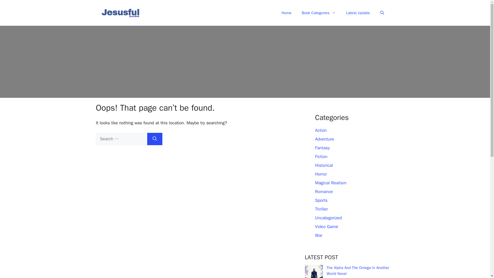 The width and height of the screenshot is (494, 278). What do you see at coordinates (321, 157) in the screenshot?
I see `Fiction` at bounding box center [321, 157].